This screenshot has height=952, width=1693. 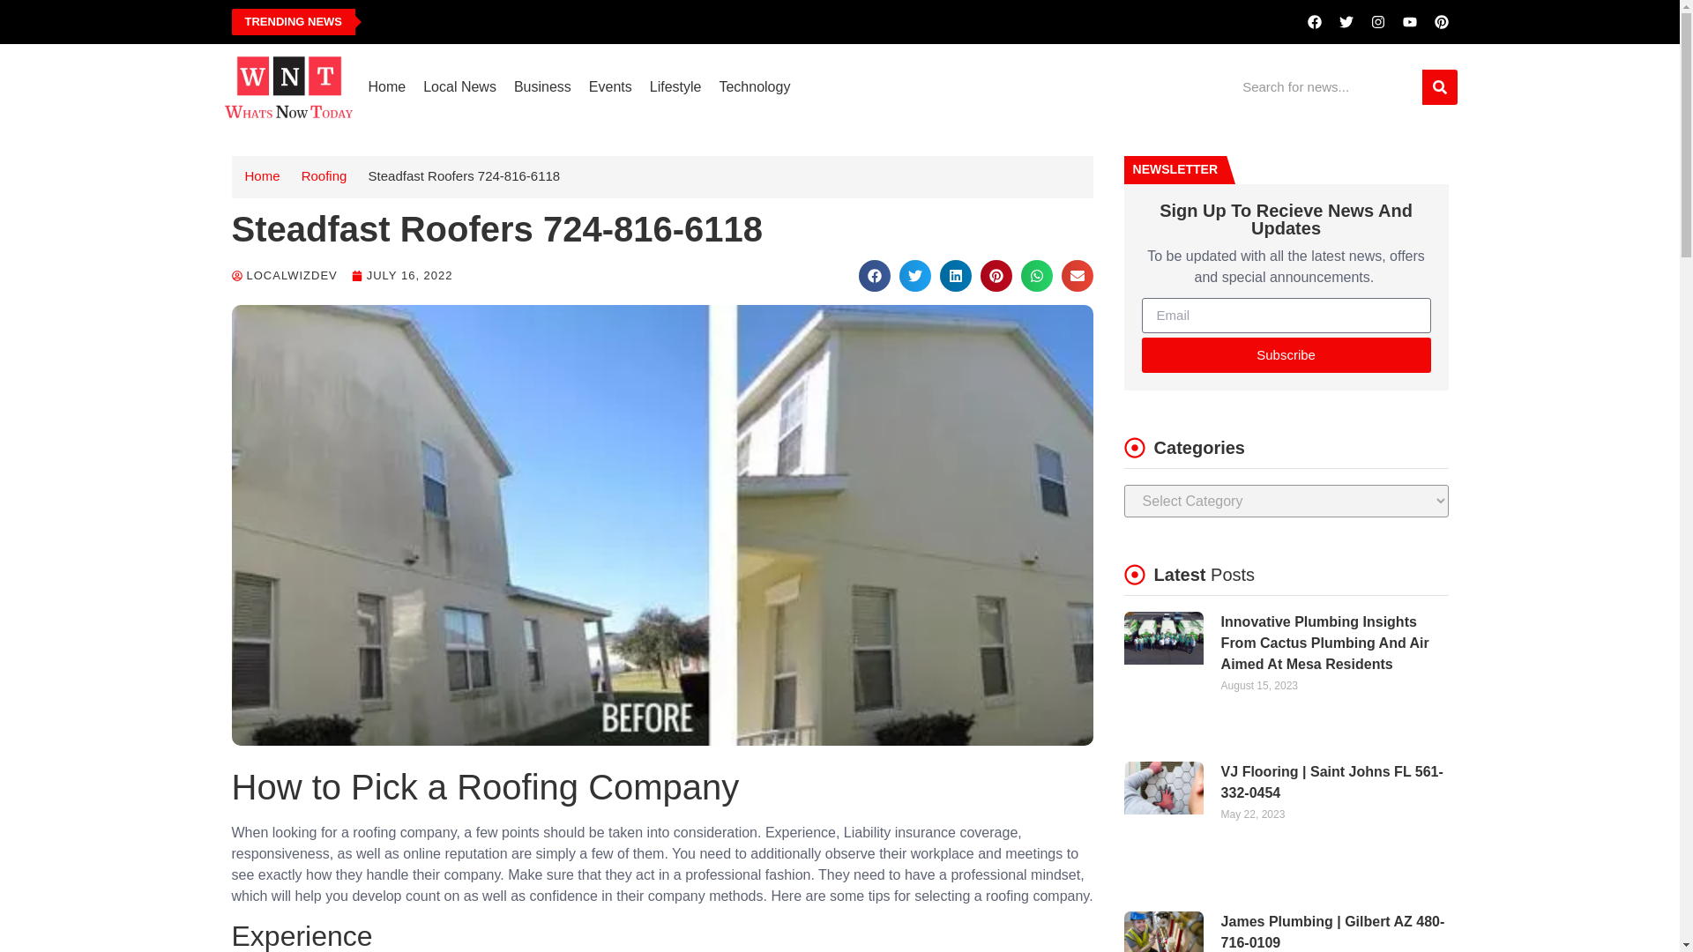 What do you see at coordinates (754, 86) in the screenshot?
I see `Technology` at bounding box center [754, 86].